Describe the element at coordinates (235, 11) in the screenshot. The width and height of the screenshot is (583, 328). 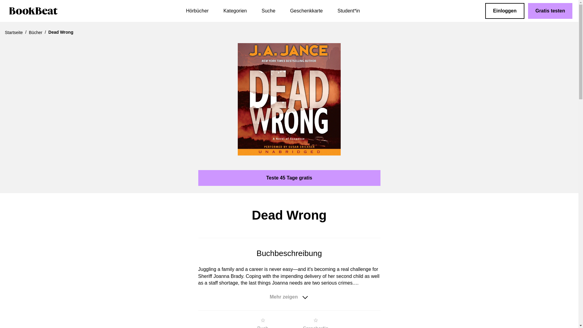
I see `Kategorien` at that location.